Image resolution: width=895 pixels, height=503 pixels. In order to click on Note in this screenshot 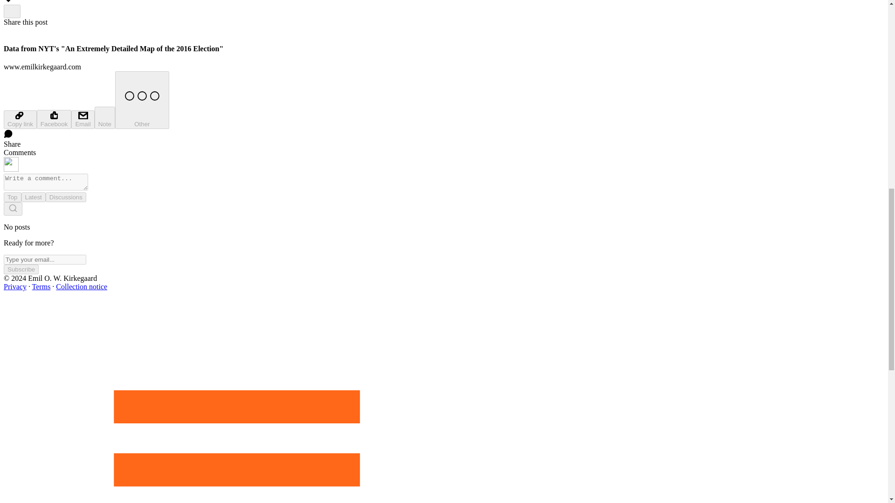, I will do `click(105, 117)`.